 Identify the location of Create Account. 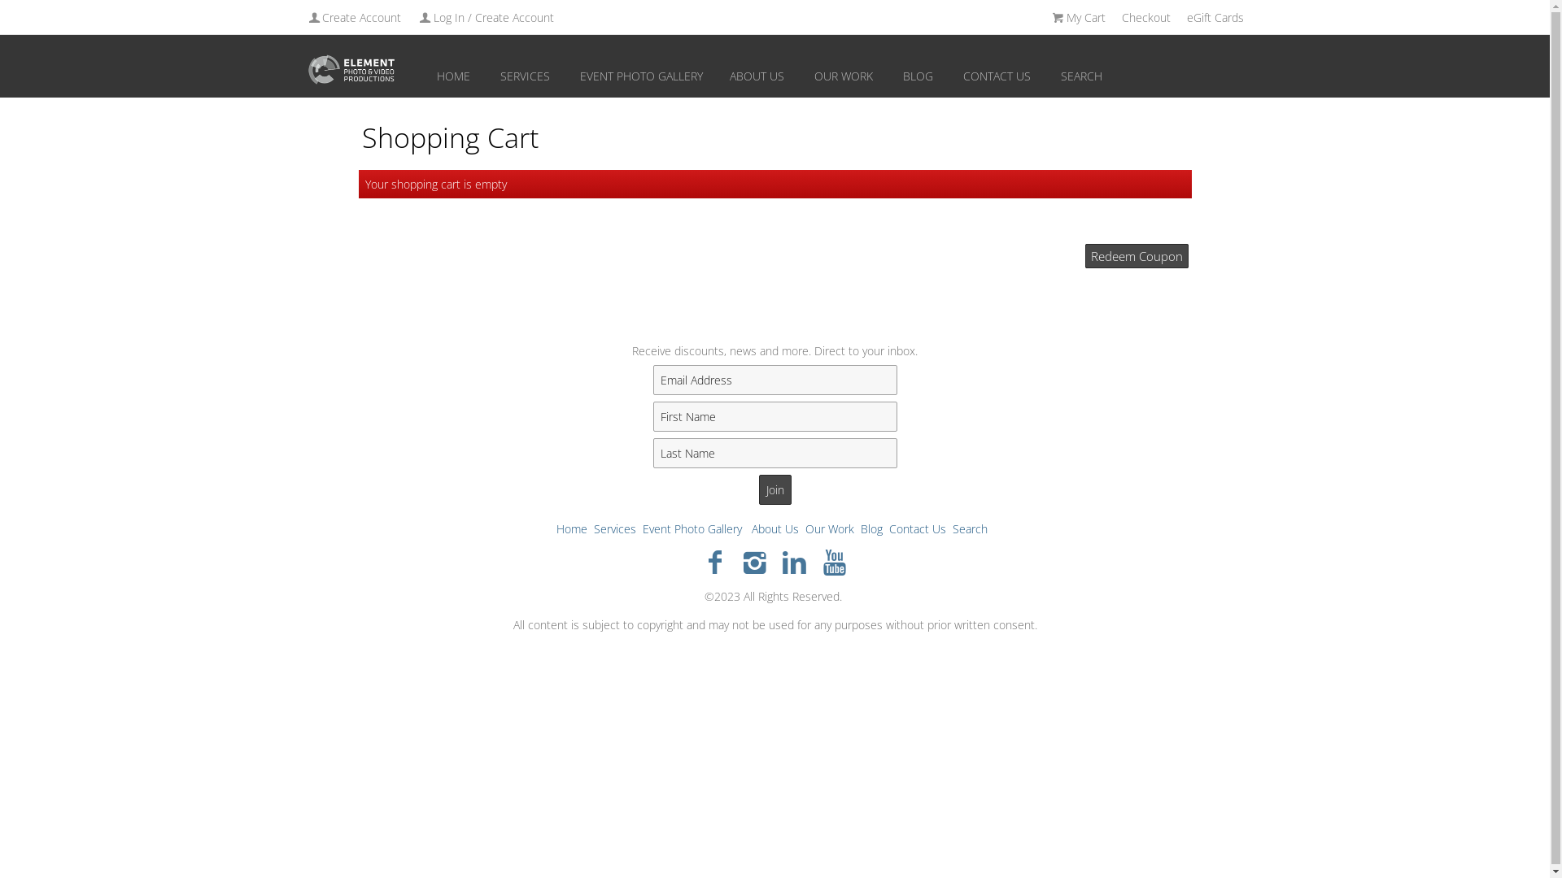
(353, 18).